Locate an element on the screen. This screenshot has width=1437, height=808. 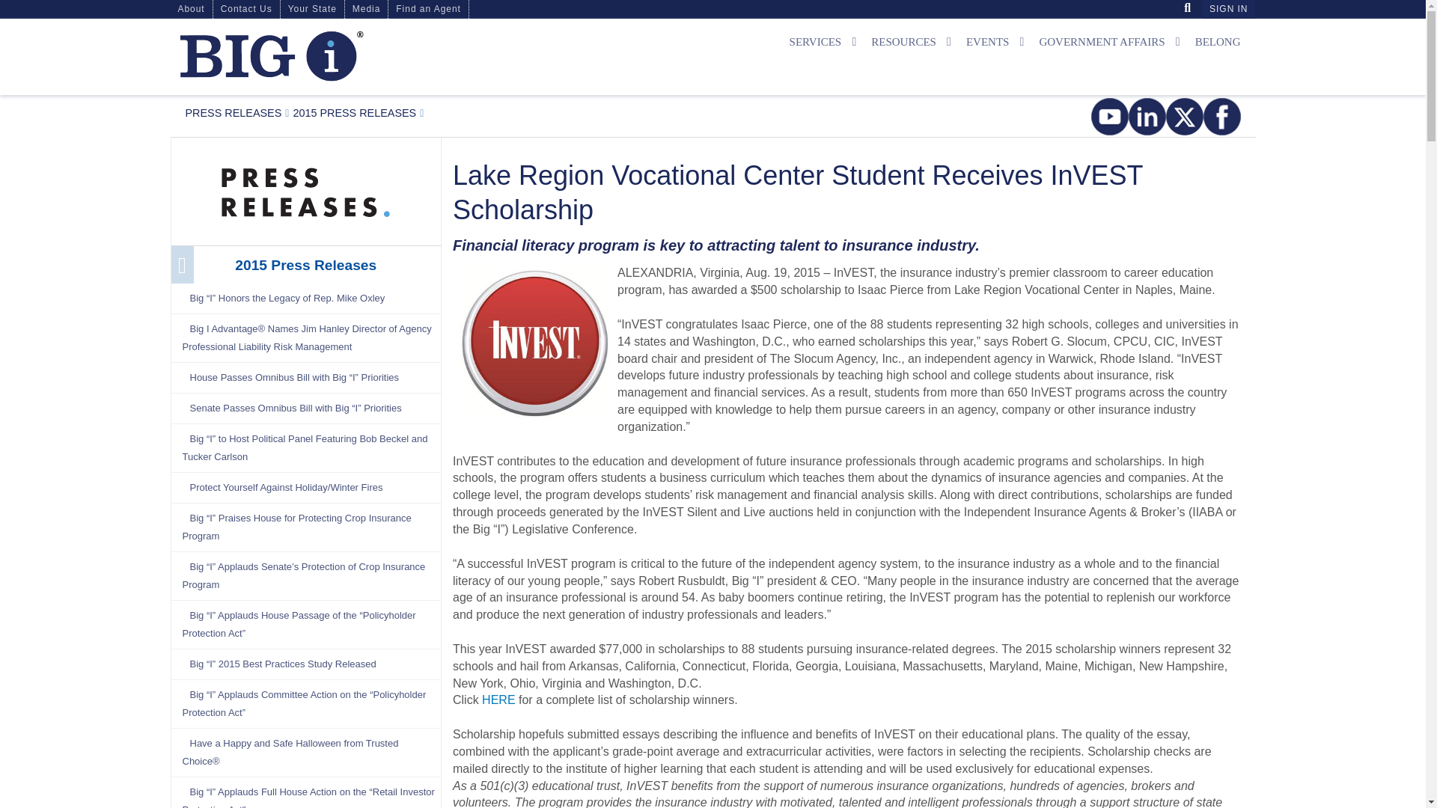
Media is located at coordinates (305, 189).